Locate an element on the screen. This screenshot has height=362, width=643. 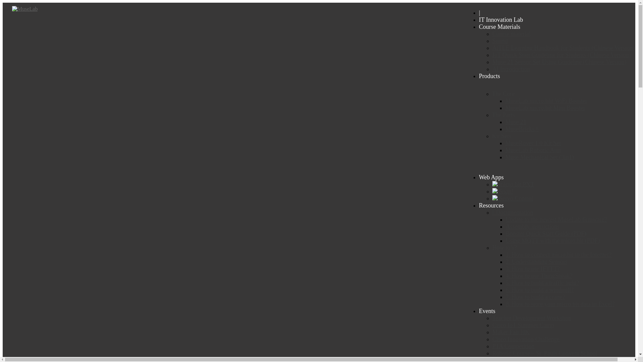
PTA Competition is located at coordinates (513, 346).